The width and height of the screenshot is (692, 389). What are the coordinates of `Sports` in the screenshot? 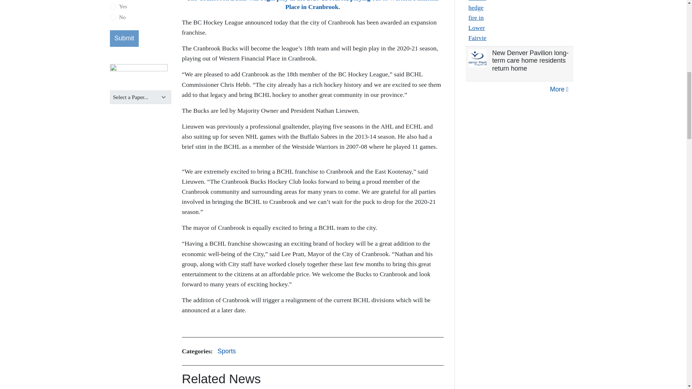 It's located at (226, 352).